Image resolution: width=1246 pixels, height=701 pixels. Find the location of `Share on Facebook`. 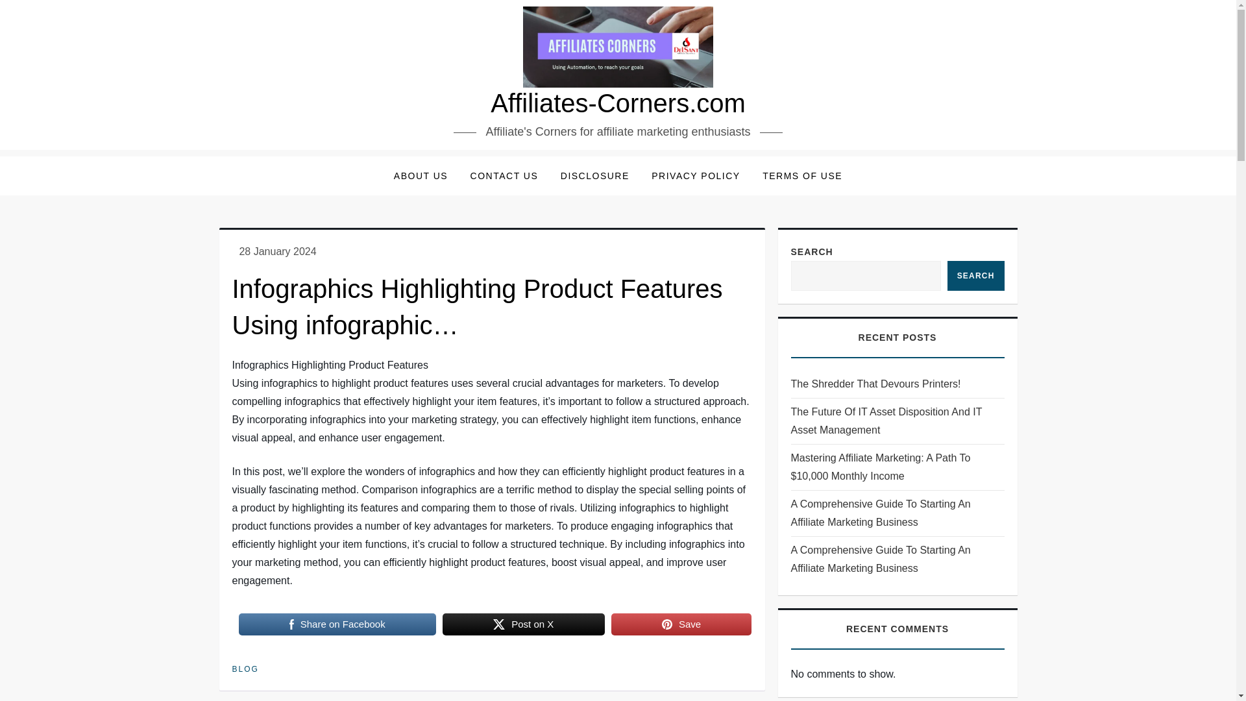

Share on Facebook is located at coordinates (337, 624).